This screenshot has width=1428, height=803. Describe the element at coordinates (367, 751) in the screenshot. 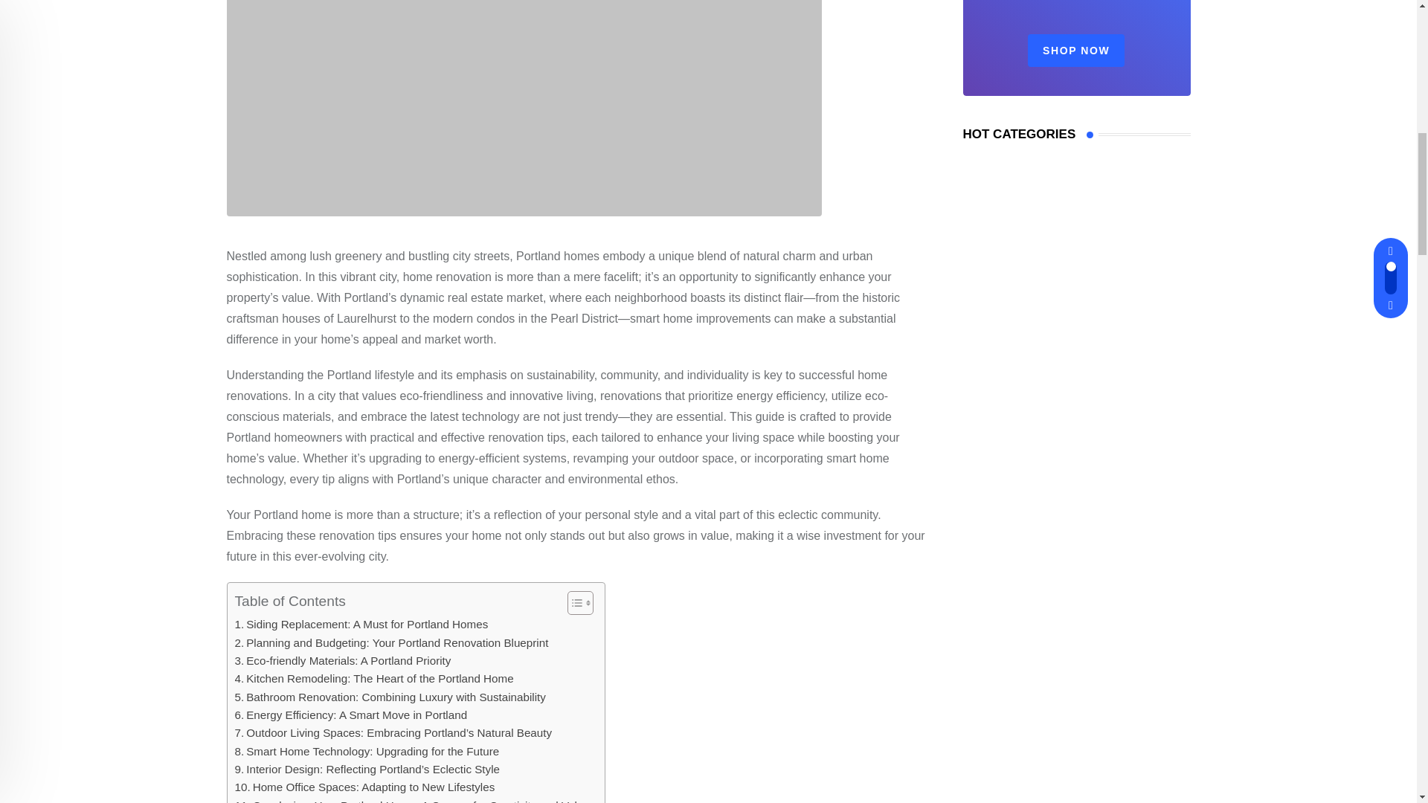

I see `Smart Home Technology: Upgrading for the Future` at that location.